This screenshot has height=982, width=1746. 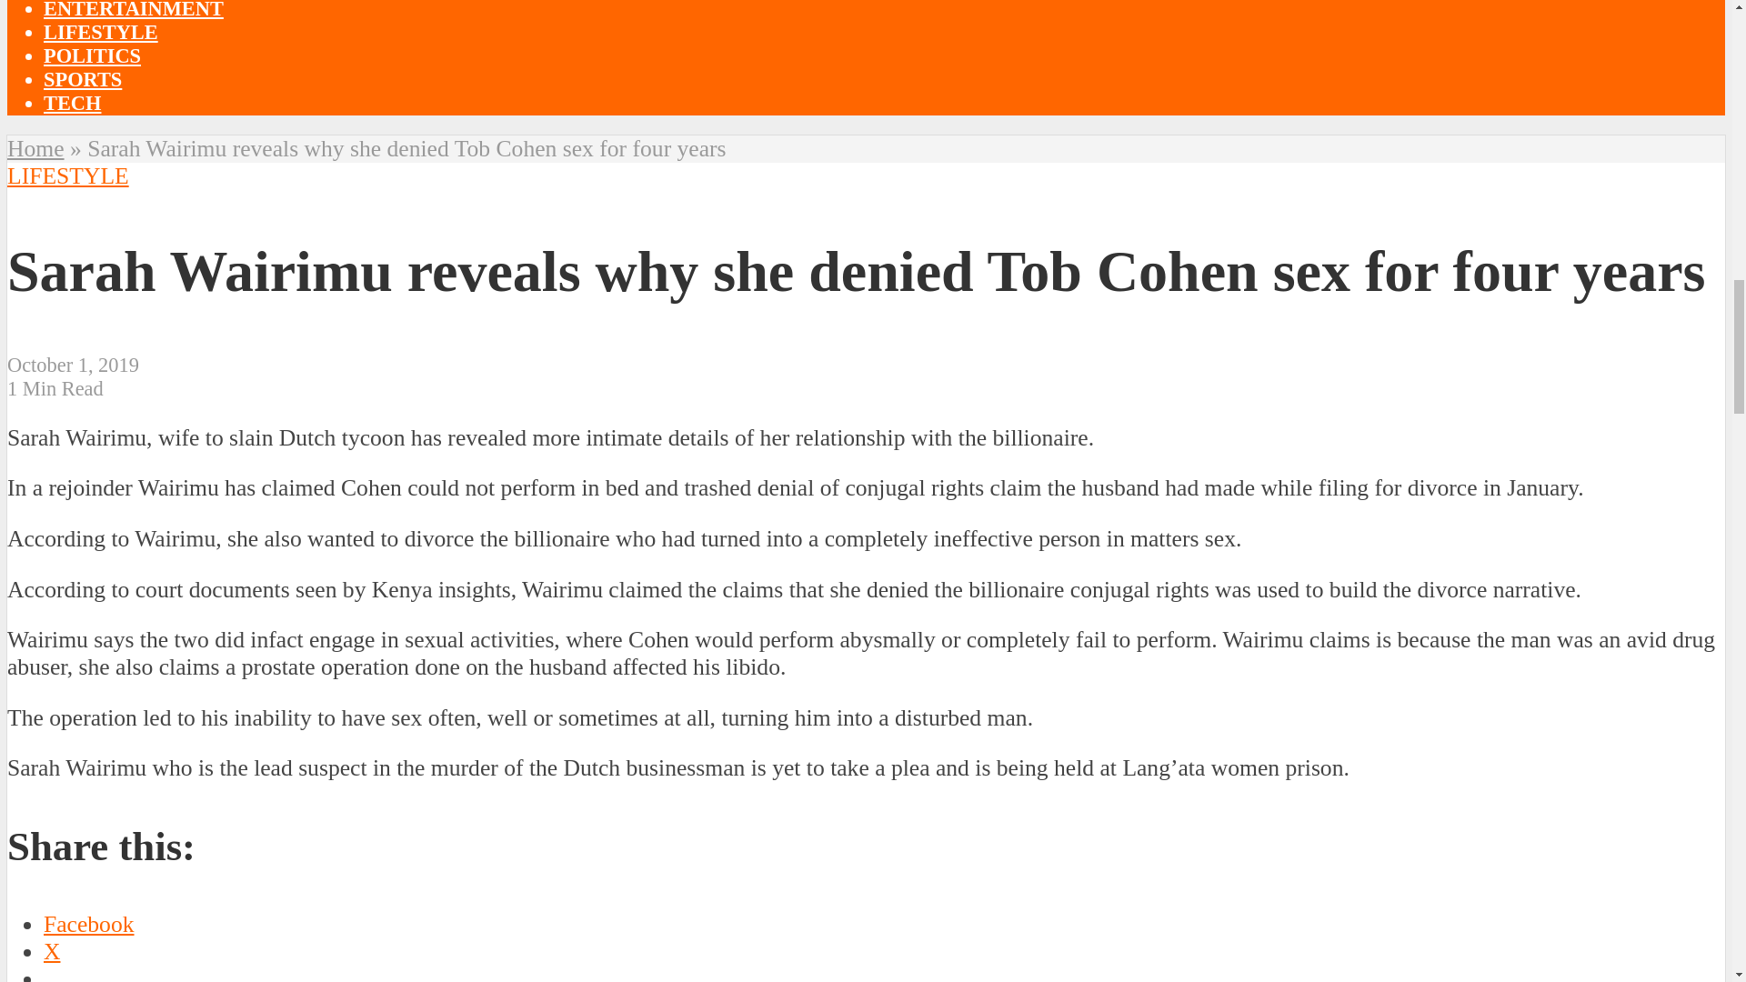 I want to click on POLITICS, so click(x=93, y=55).